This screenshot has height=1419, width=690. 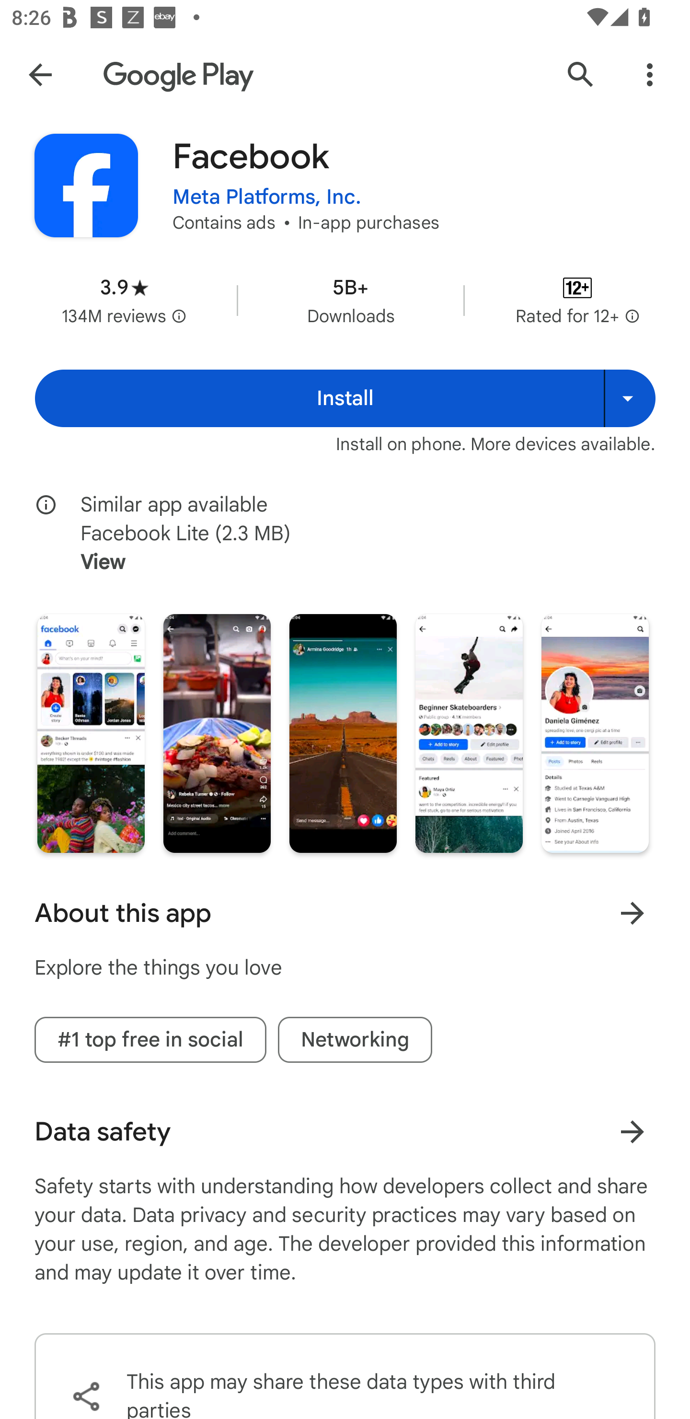 I want to click on Screenshot "2" of "5", so click(x=217, y=733).